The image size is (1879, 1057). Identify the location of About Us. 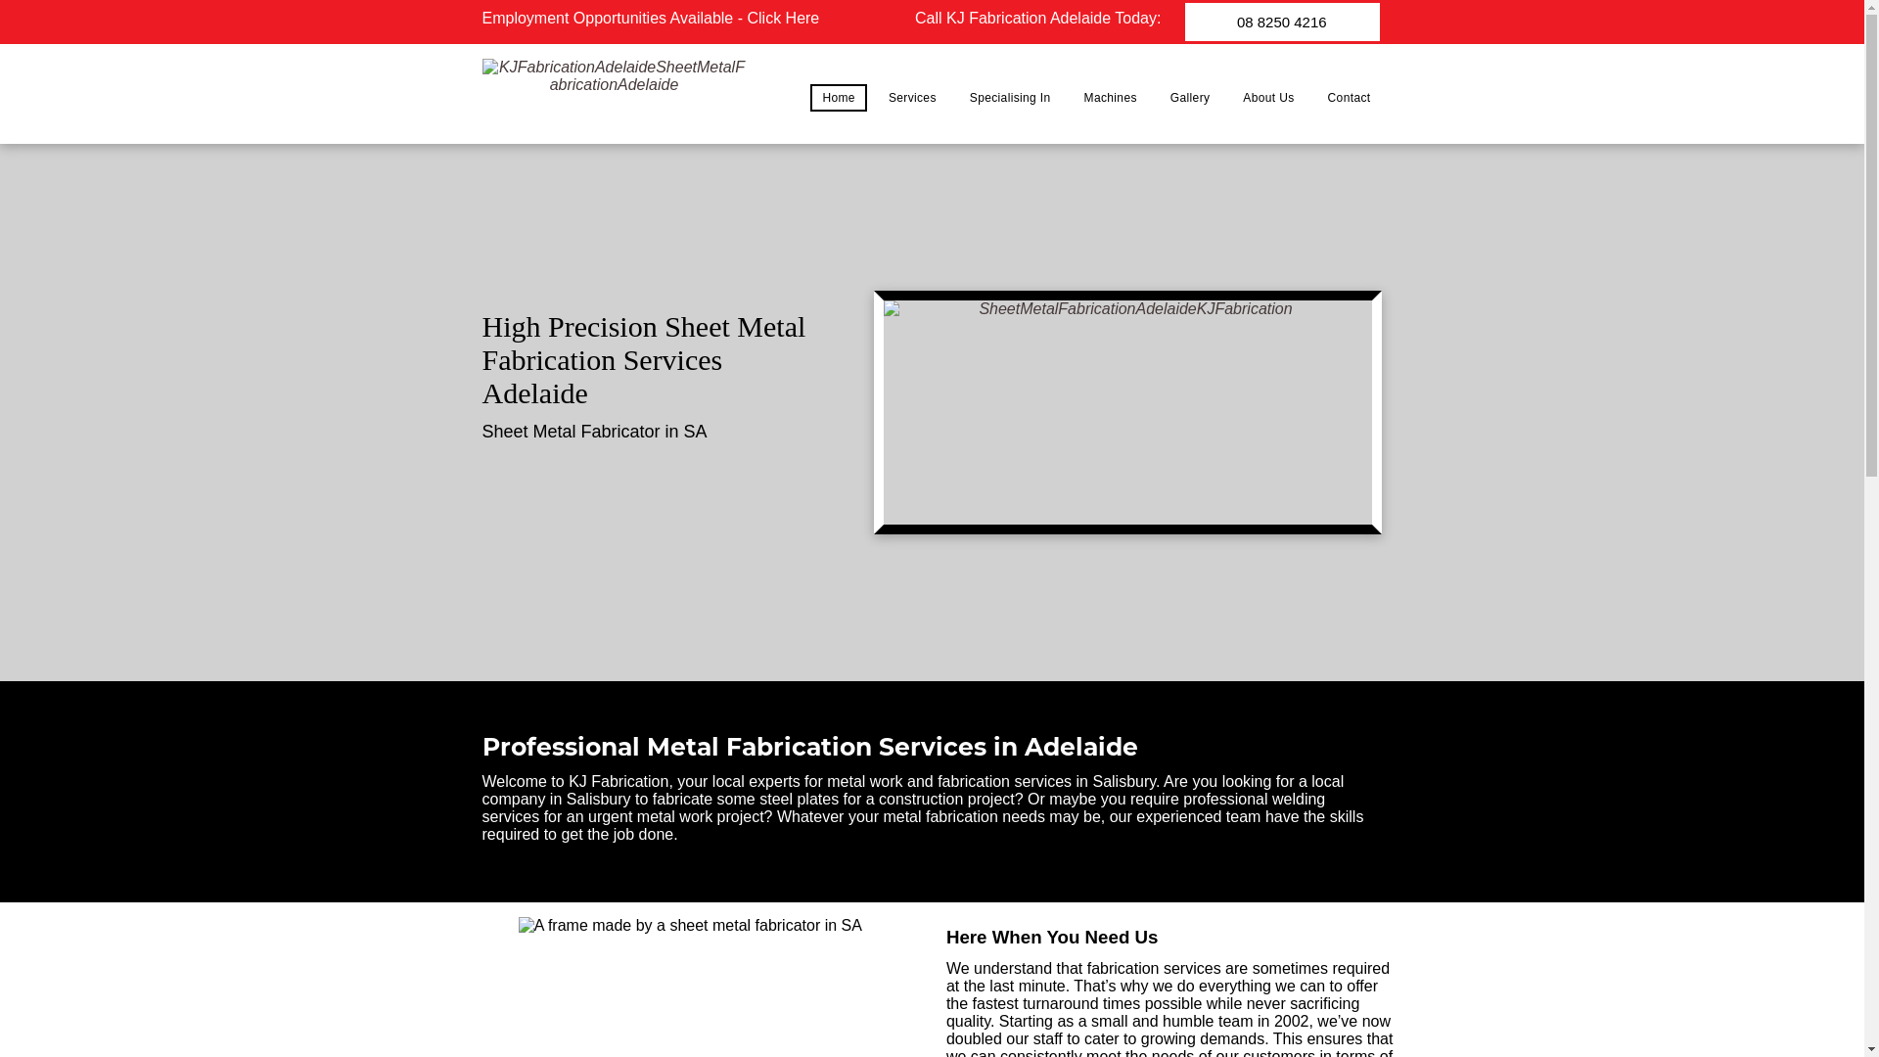
(1268, 98).